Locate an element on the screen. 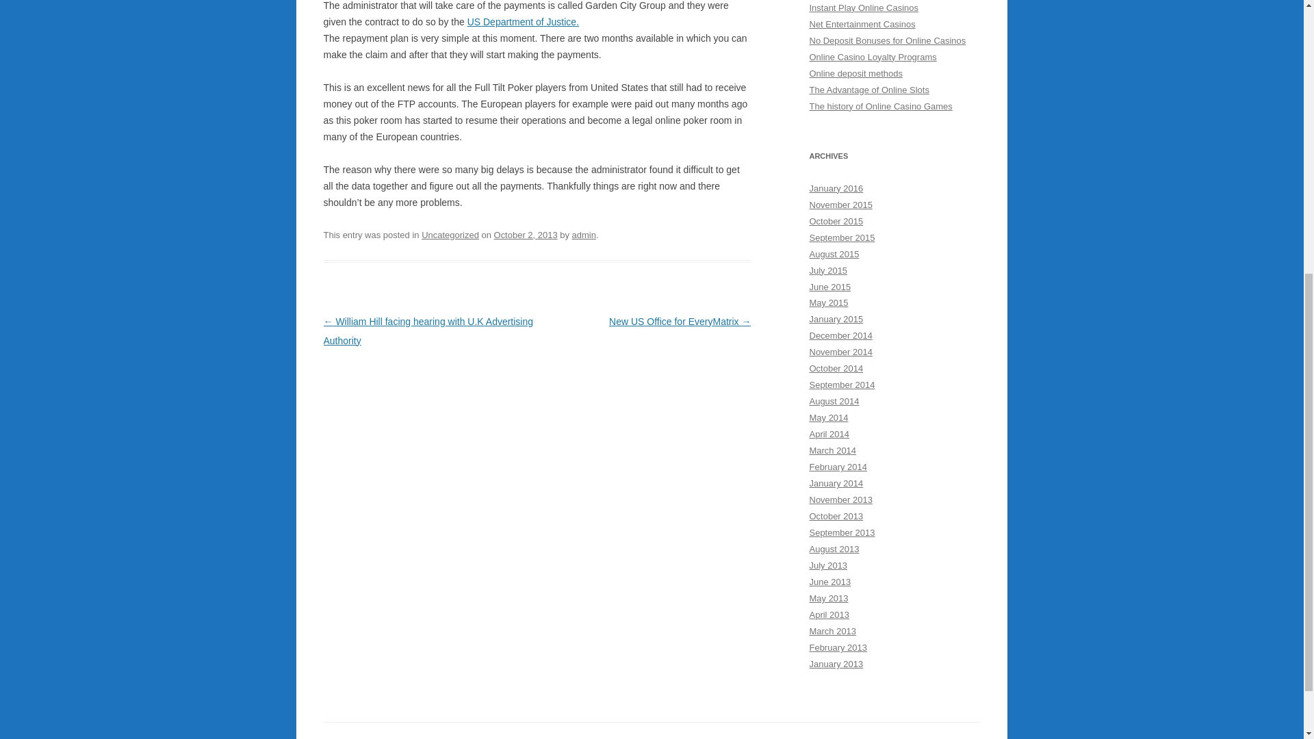  The history of Online Casino Games is located at coordinates (880, 106).